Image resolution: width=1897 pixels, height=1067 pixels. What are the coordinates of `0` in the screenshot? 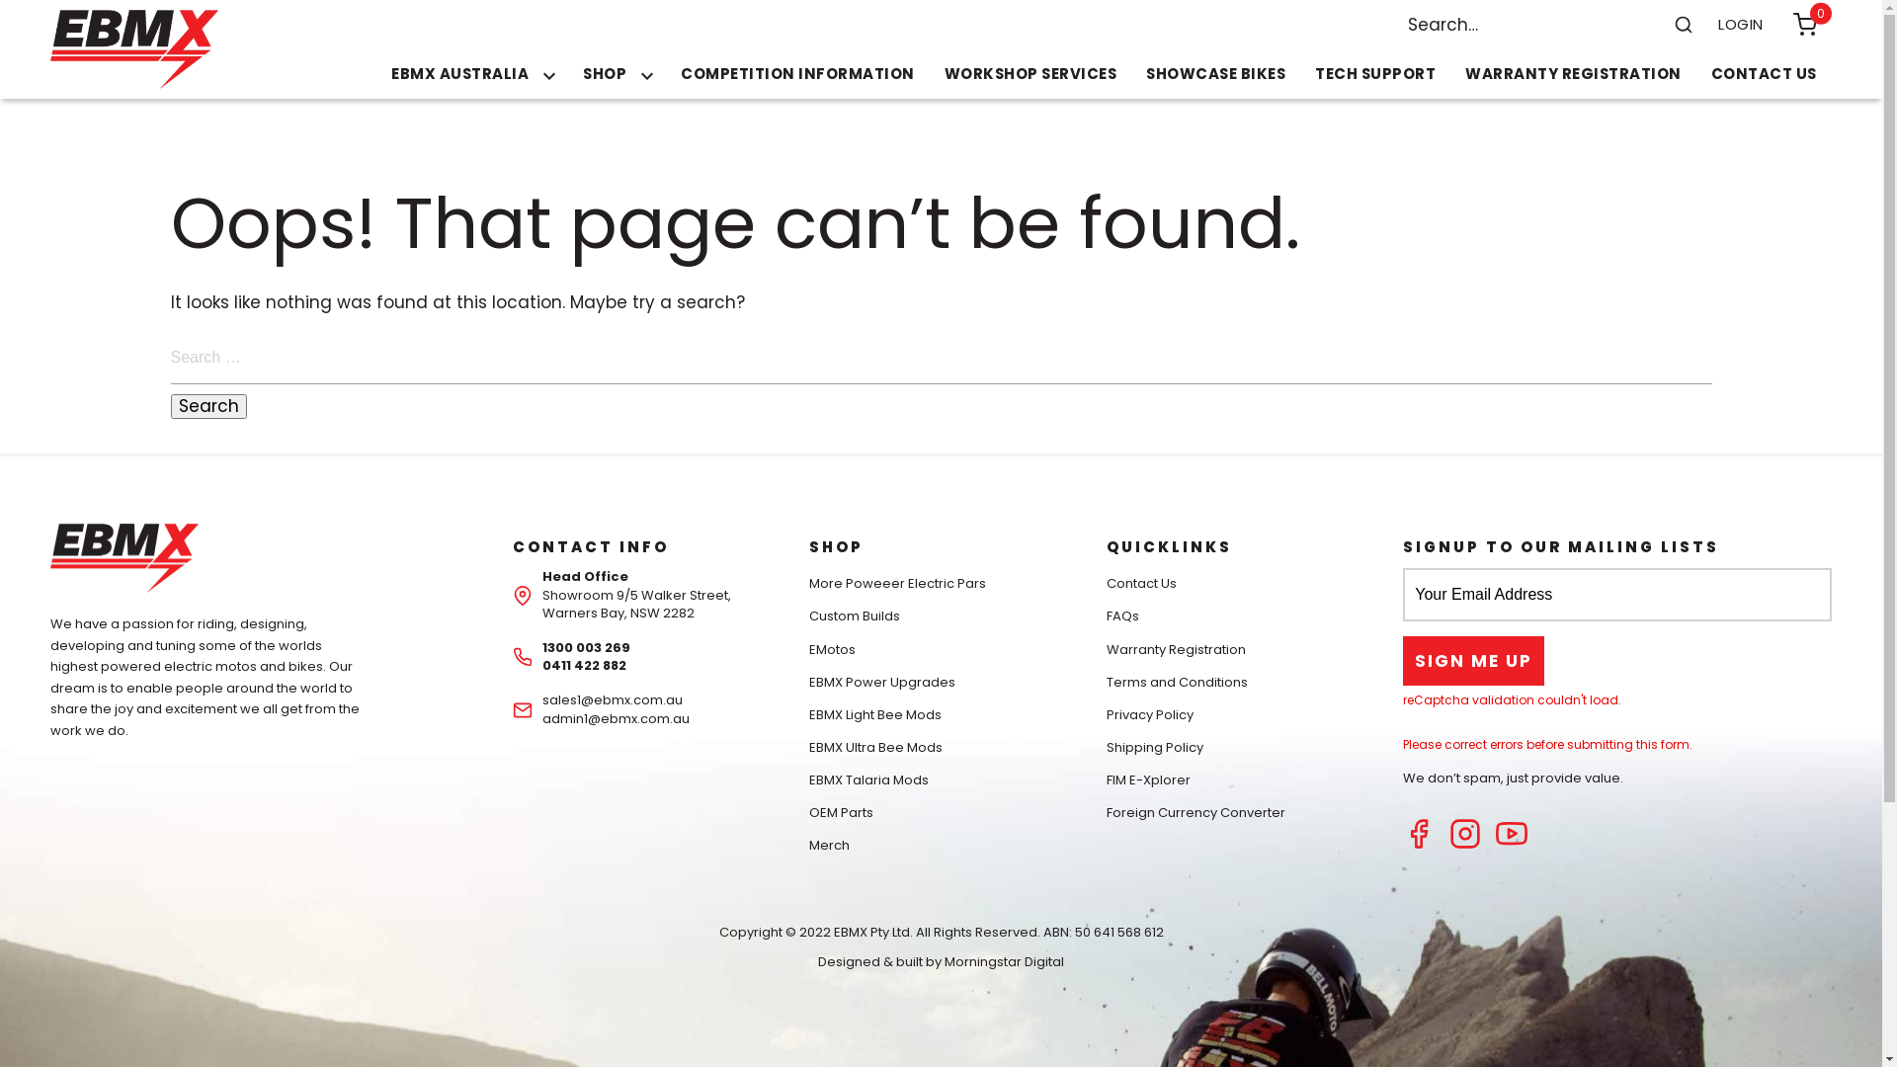 It's located at (1805, 25).